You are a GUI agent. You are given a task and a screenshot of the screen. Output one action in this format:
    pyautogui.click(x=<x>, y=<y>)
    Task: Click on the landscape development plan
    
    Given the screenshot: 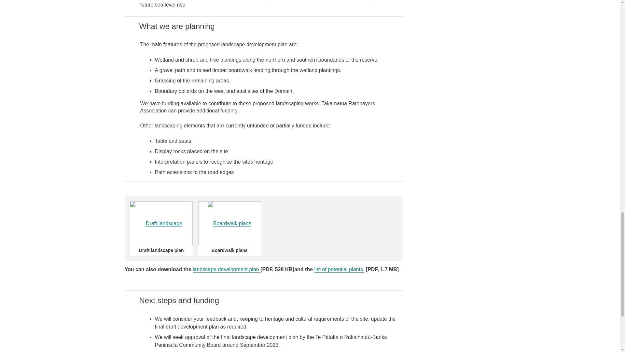 What is the action you would take?
    pyautogui.click(x=227, y=269)
    